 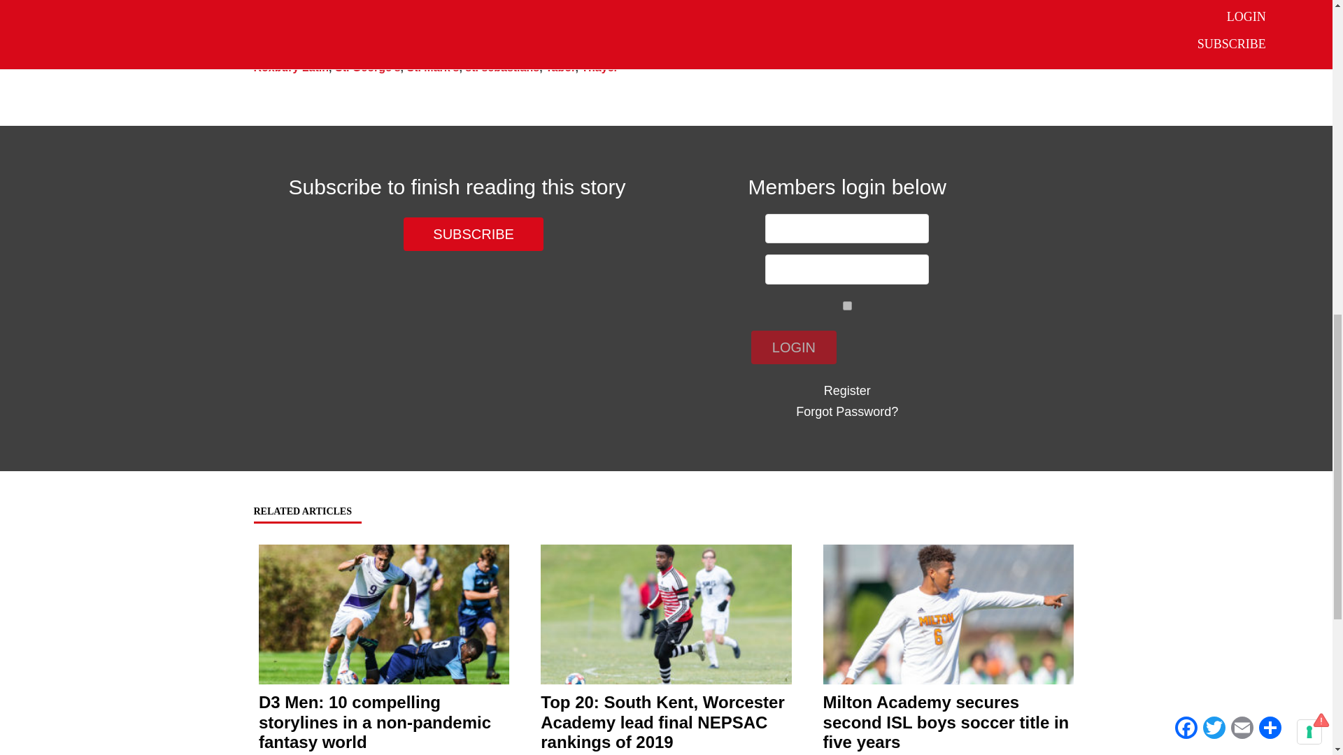 What do you see at coordinates (474, 234) in the screenshot?
I see `SUBSCRIBE` at bounding box center [474, 234].